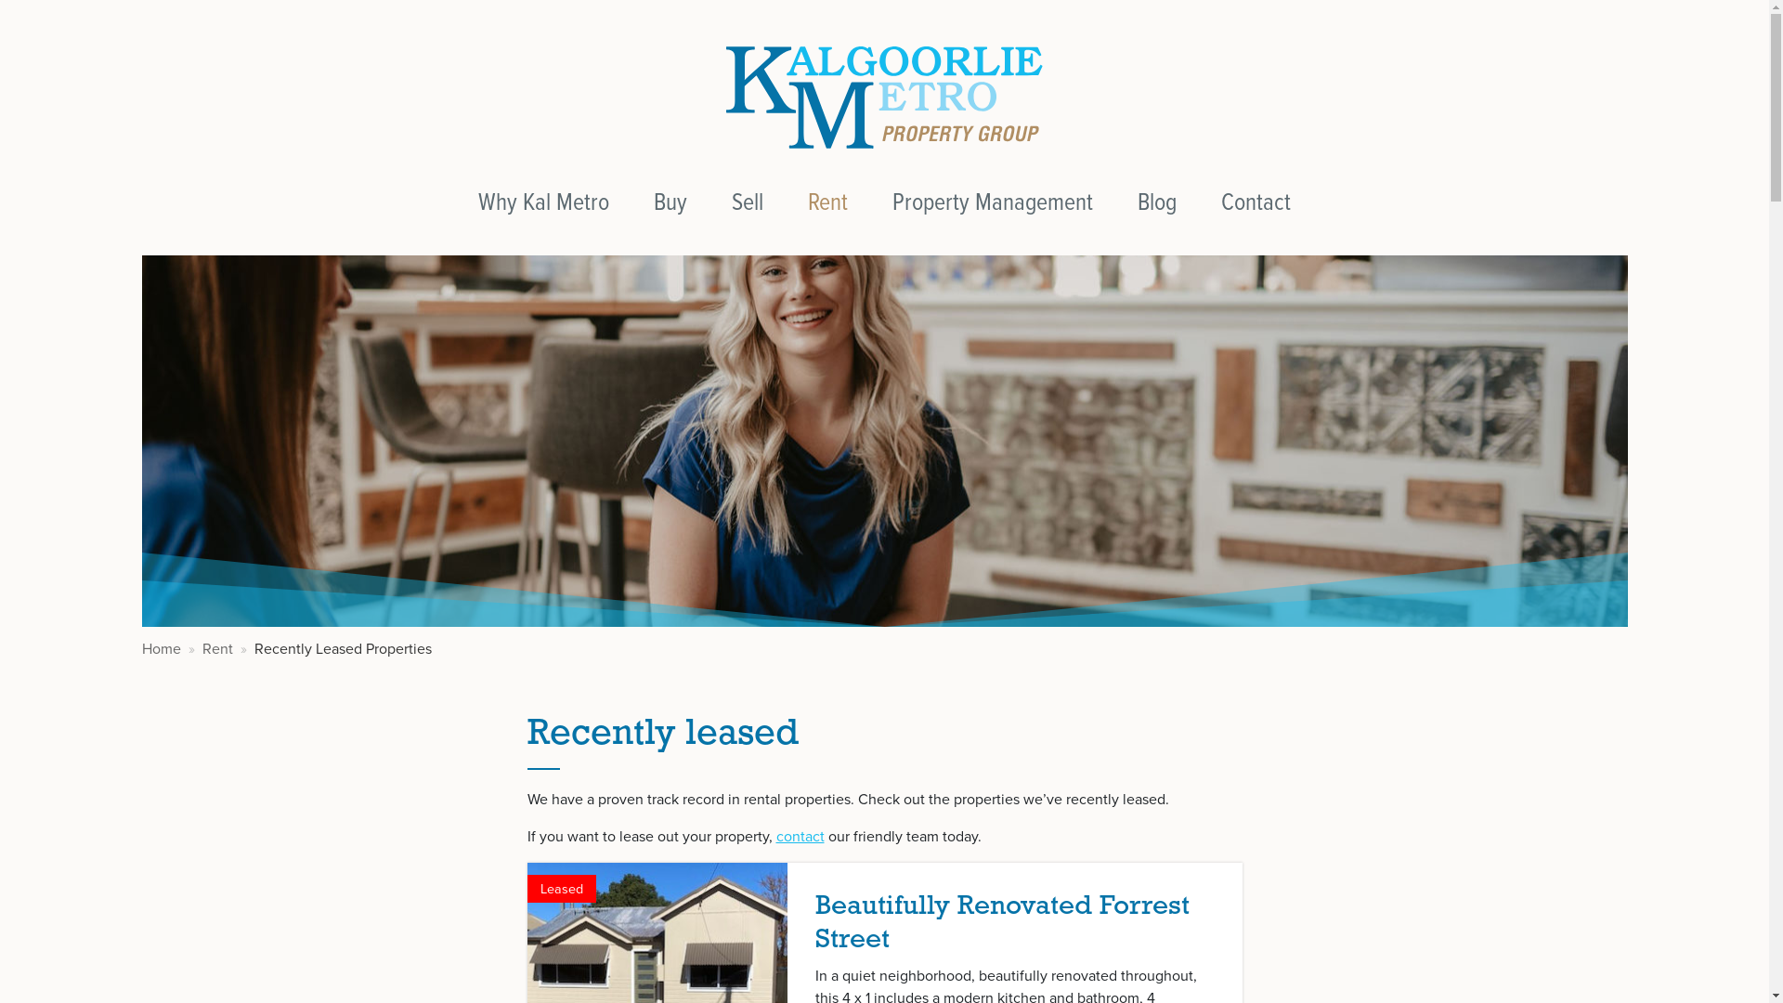 Image resolution: width=1783 pixels, height=1003 pixels. I want to click on Kalgoorlie Metro Property Group Logo, so click(884, 97).